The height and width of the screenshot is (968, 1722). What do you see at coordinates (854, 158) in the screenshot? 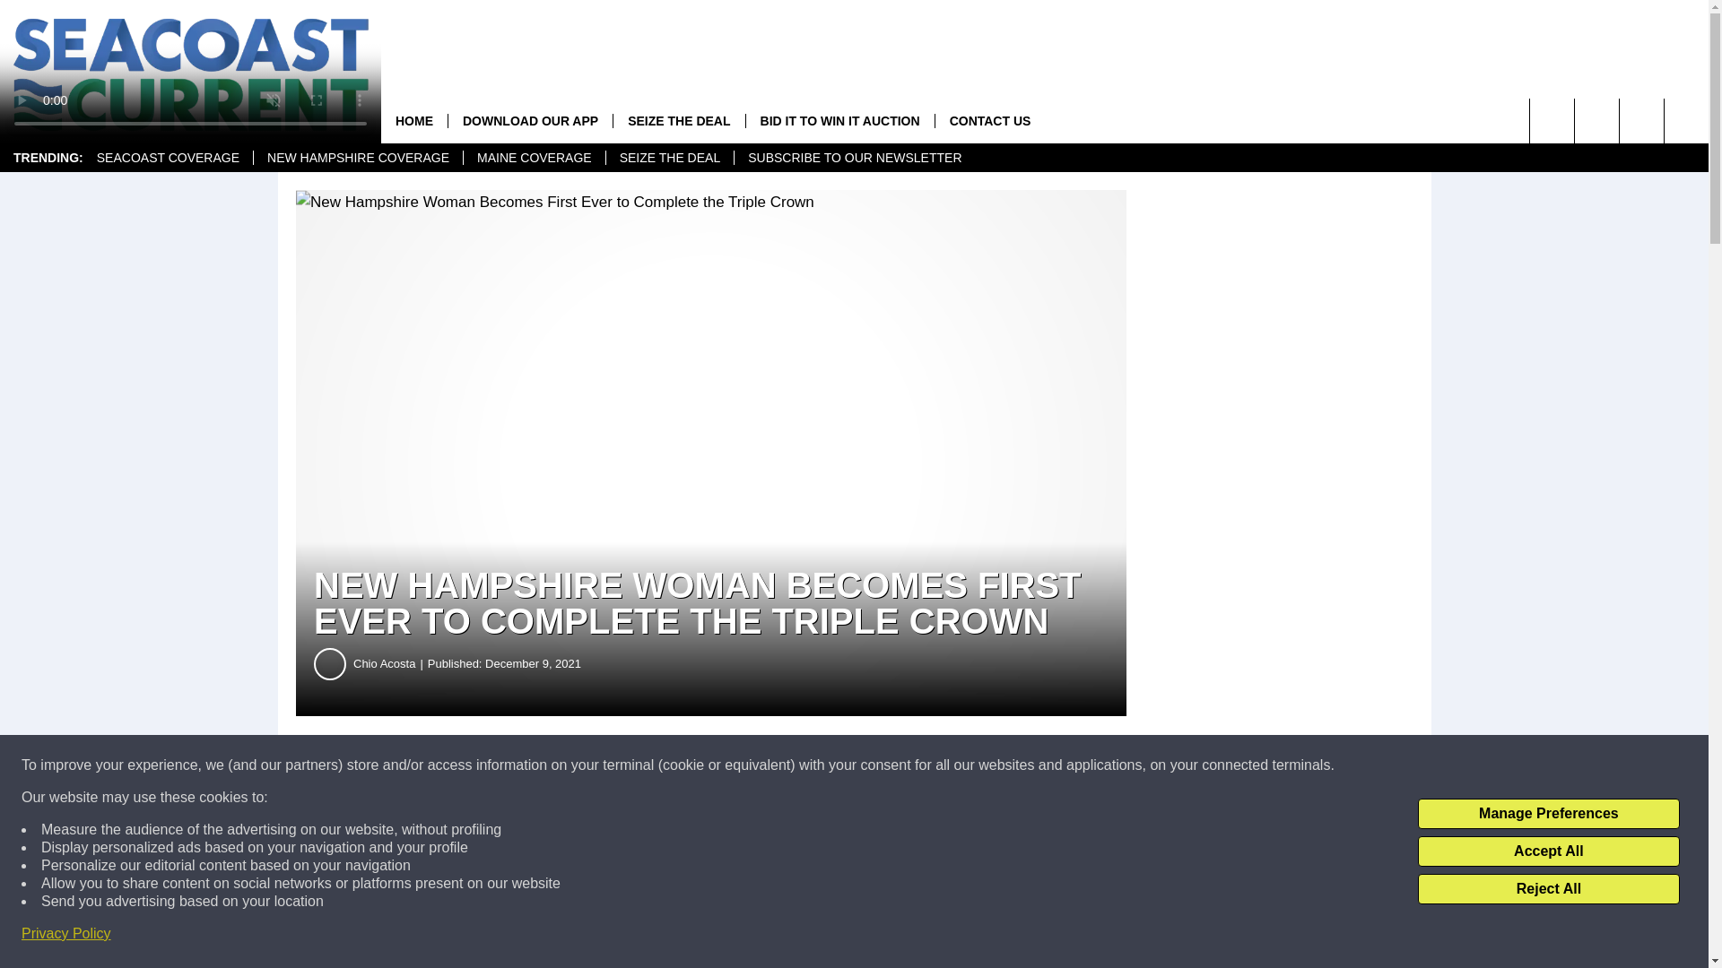
I see `SUBSCRIBE TO OUR NEWSLETTER` at bounding box center [854, 158].